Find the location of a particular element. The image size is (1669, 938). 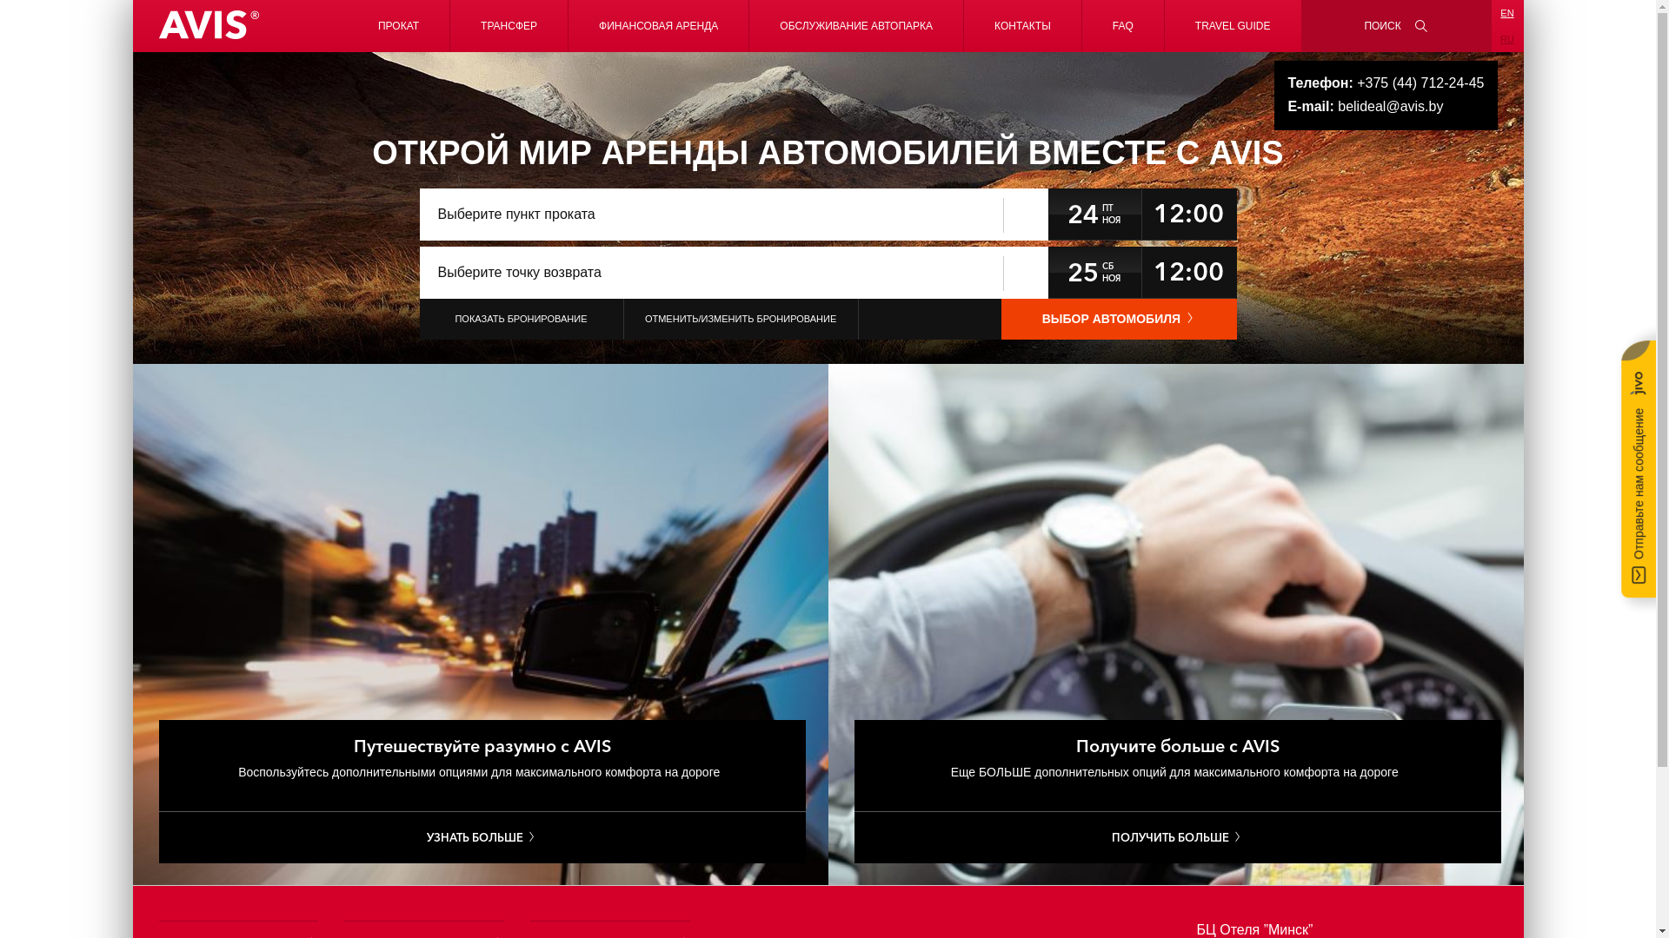

EN is located at coordinates (1507, 13).